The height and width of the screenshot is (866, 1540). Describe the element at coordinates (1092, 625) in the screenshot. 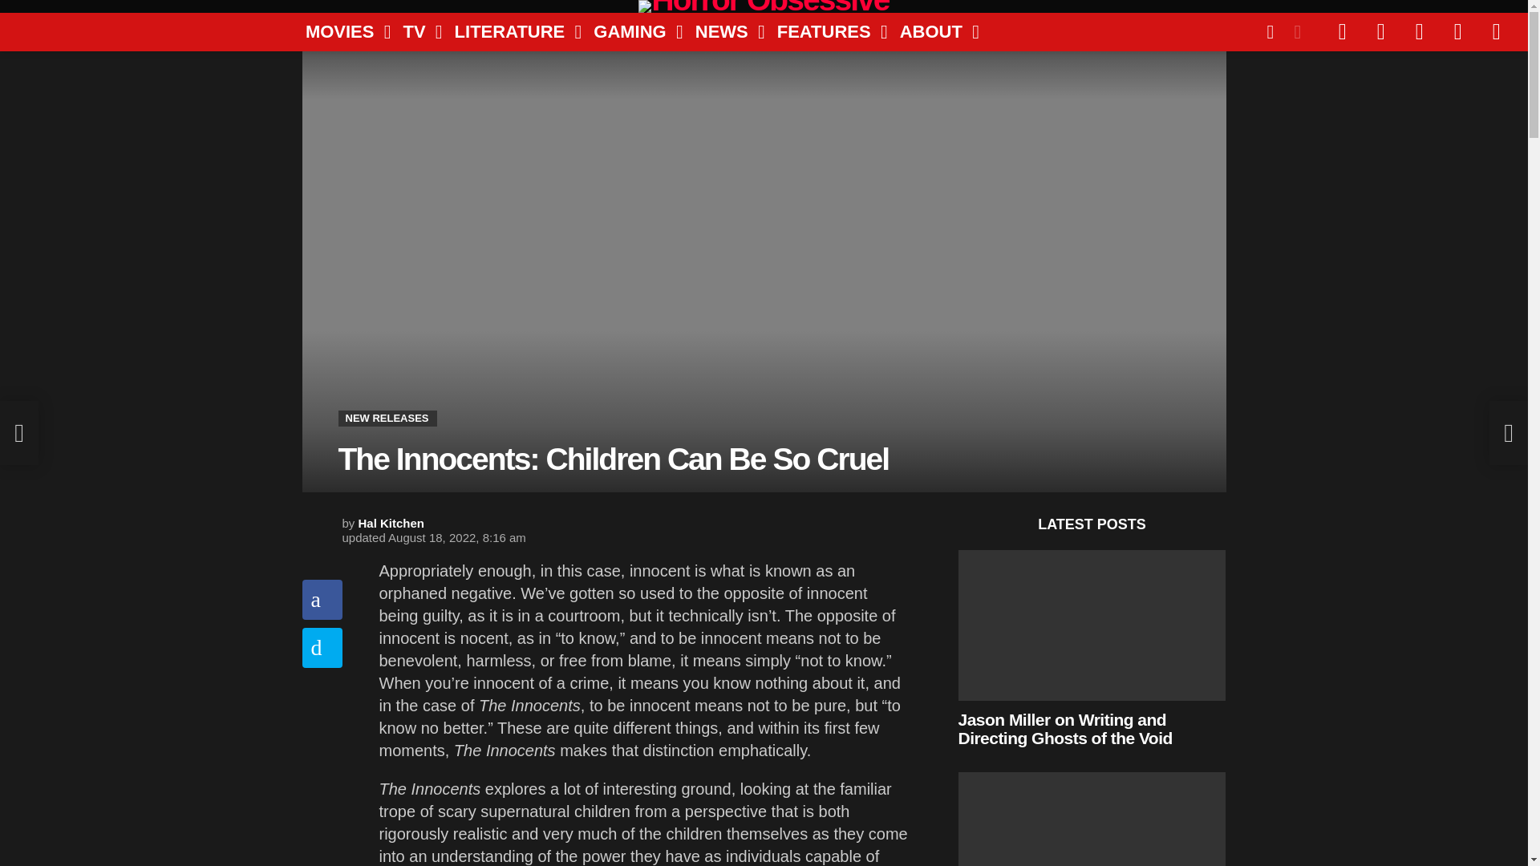

I see `Jason Miller on Writing and Directing Ghosts of the Void` at that location.